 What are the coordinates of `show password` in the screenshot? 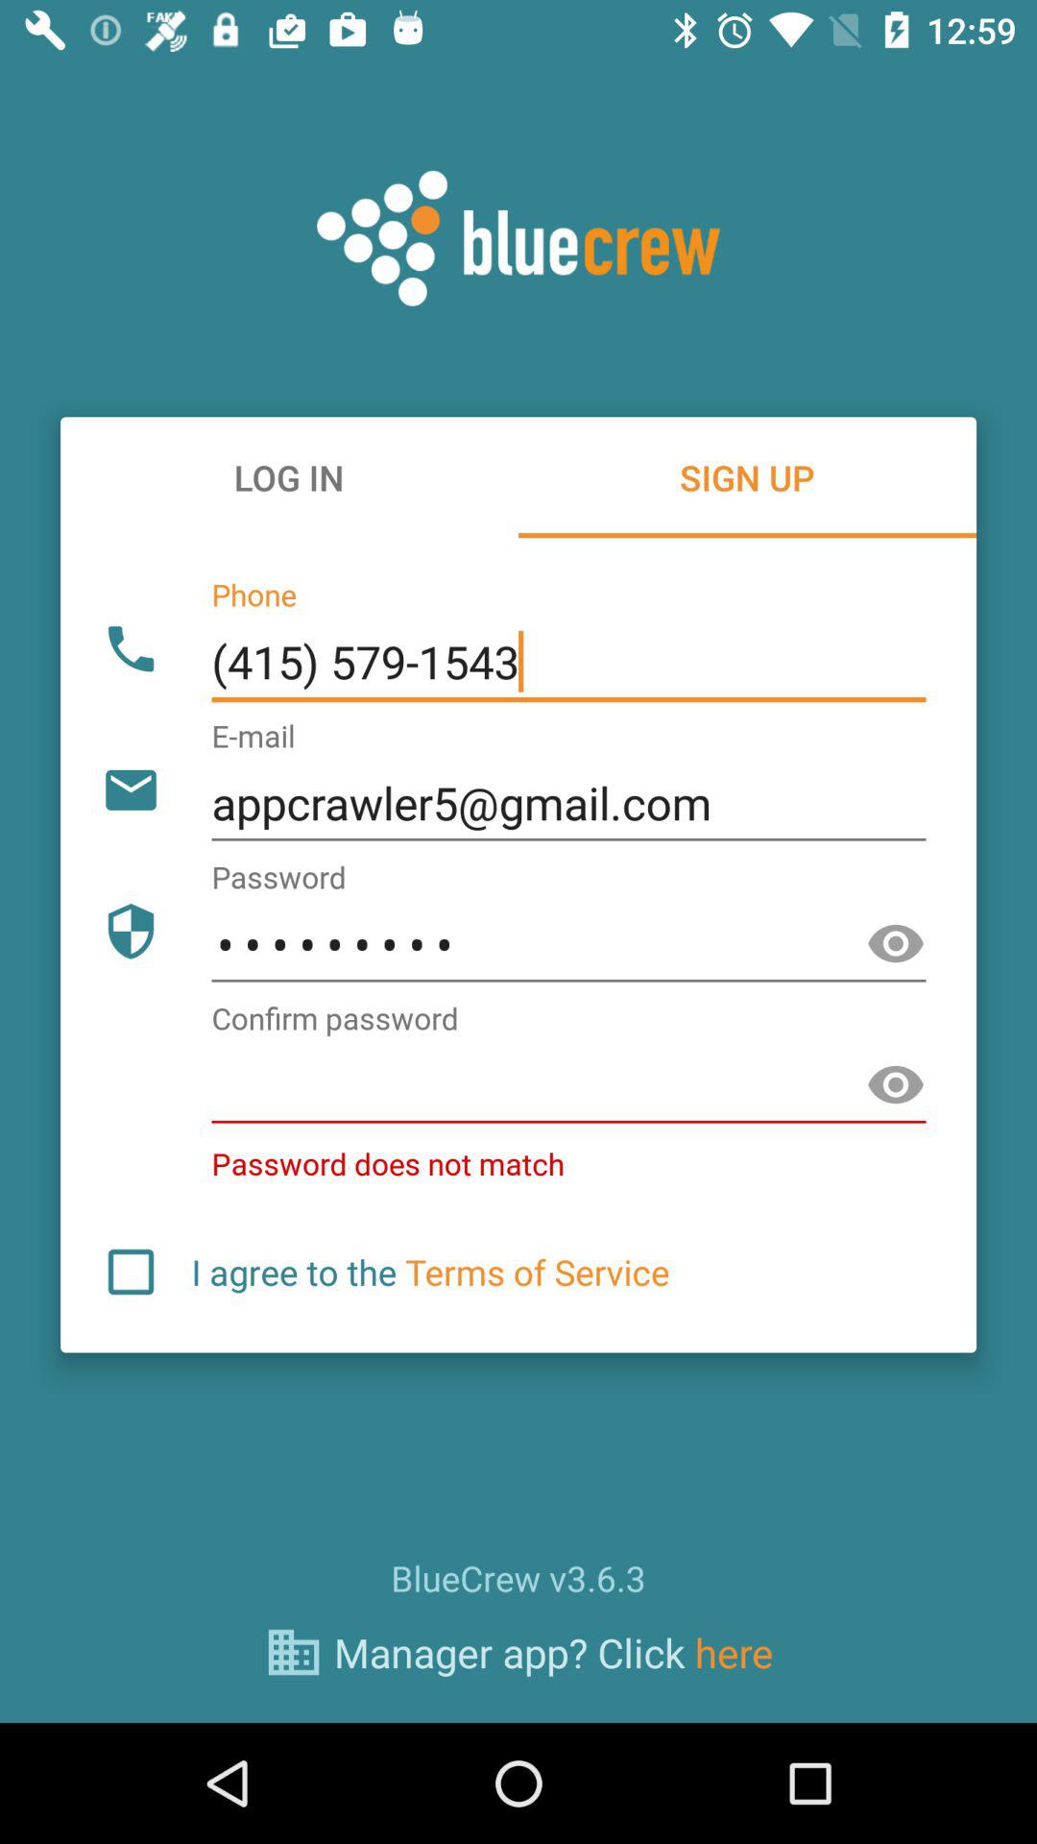 It's located at (896, 944).